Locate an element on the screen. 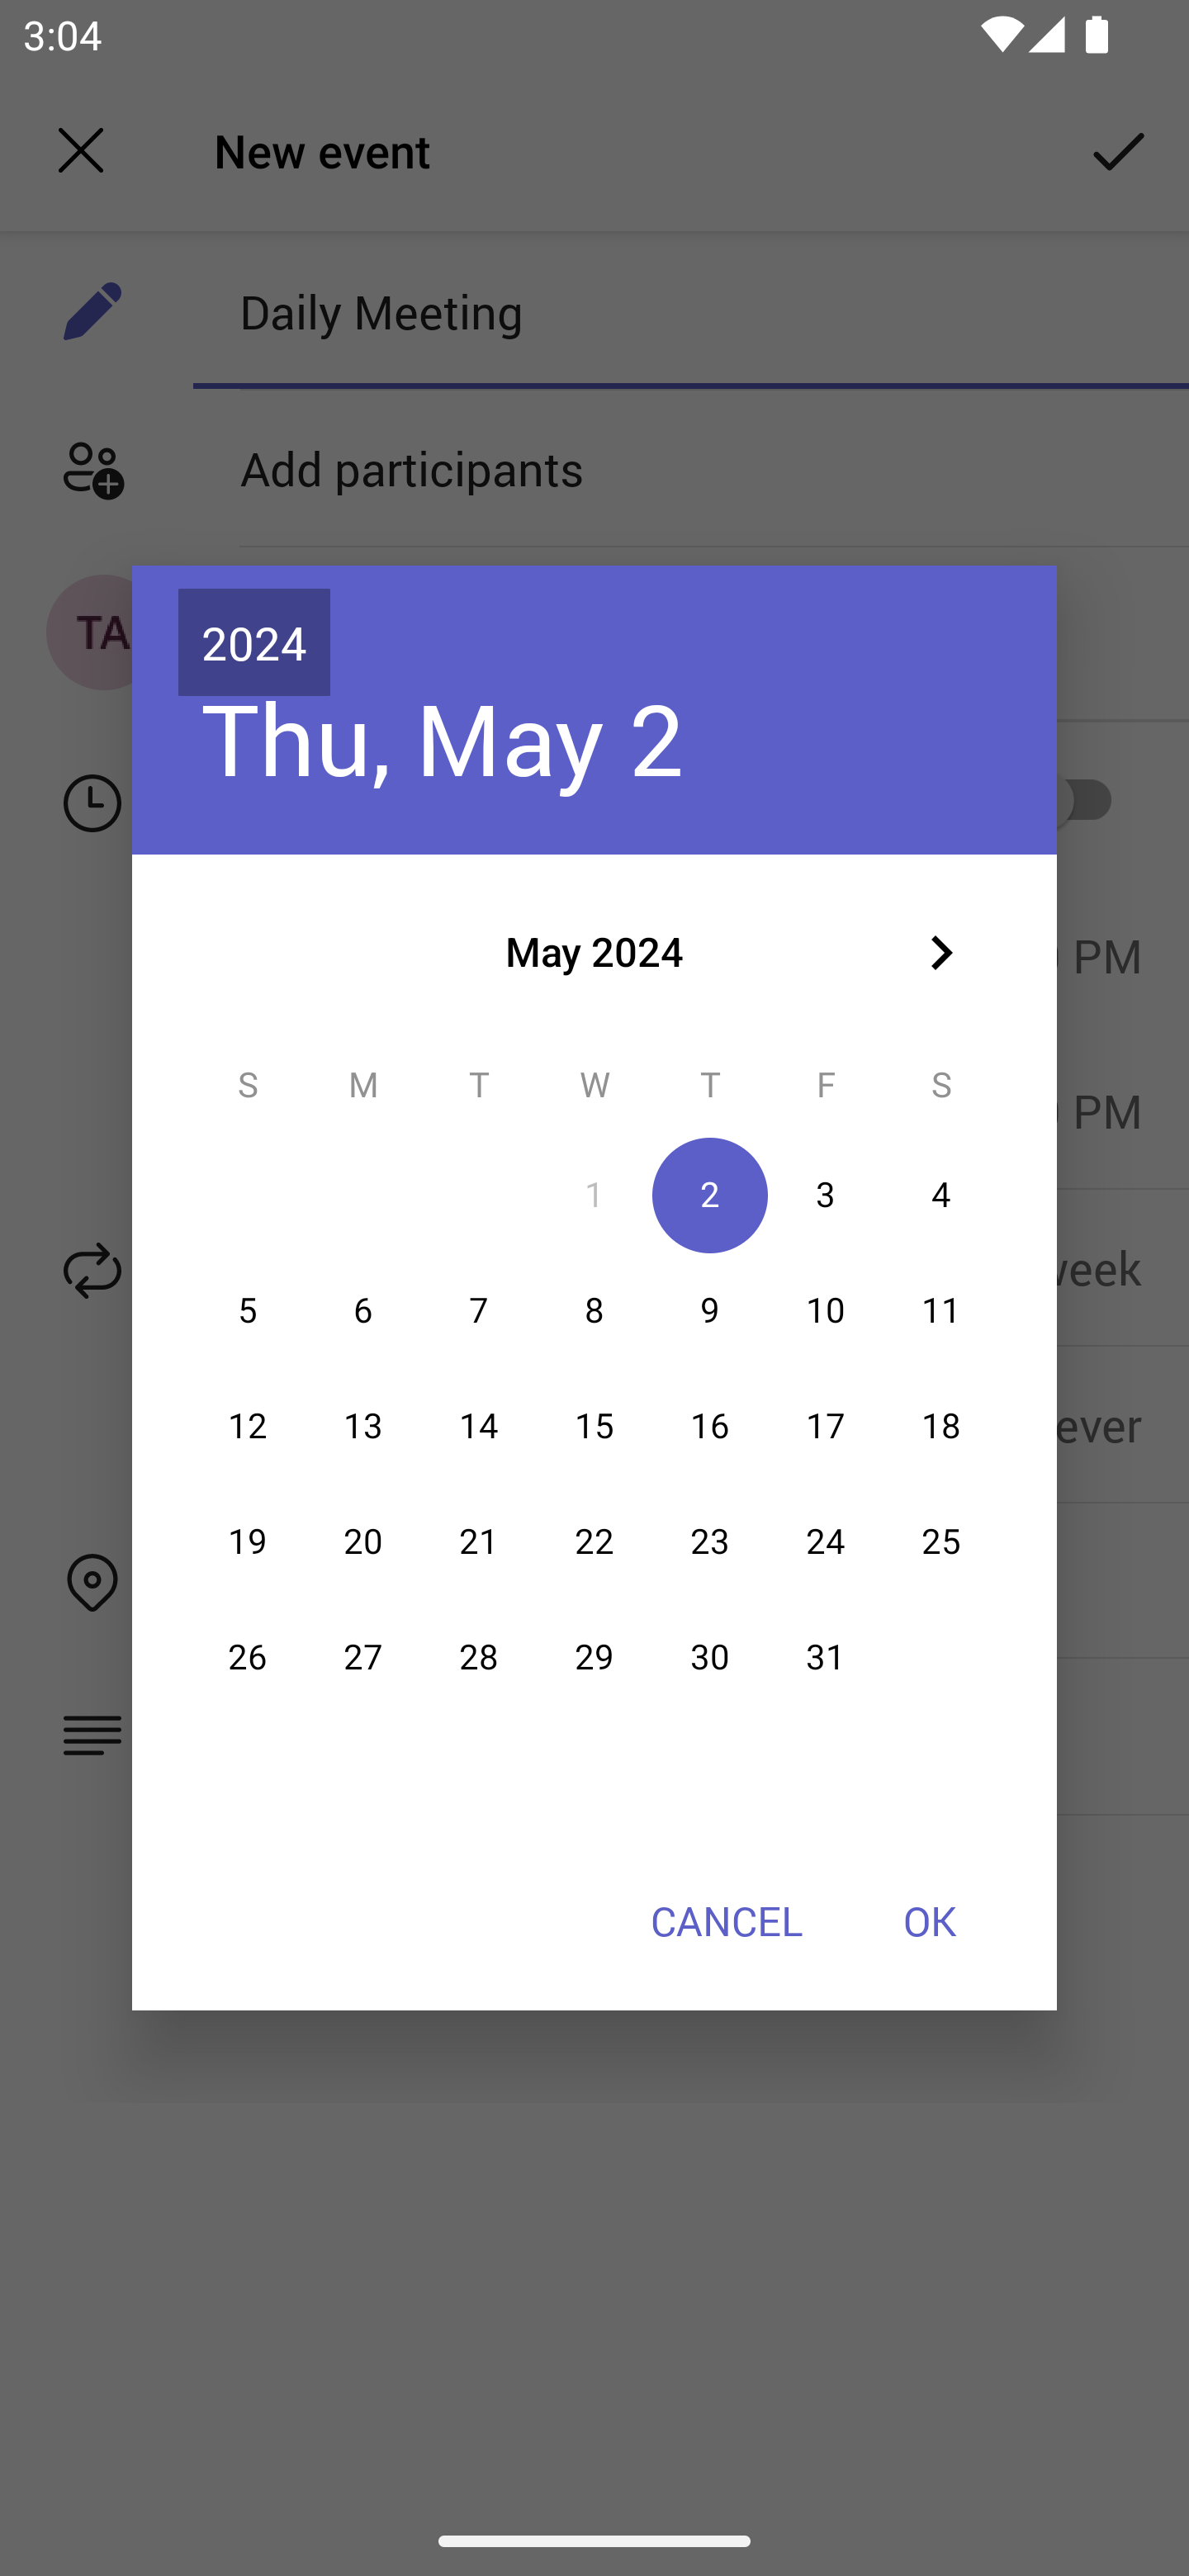 The width and height of the screenshot is (1189, 2576). 3 03 May 2024 is located at coordinates (826, 1196).